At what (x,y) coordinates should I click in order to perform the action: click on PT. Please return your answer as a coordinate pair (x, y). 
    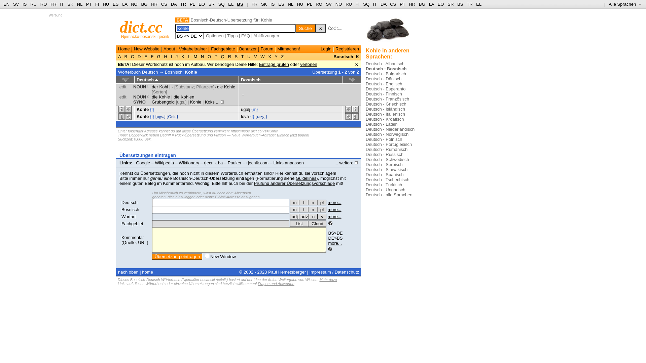
    Looking at the image, I should click on (402, 4).